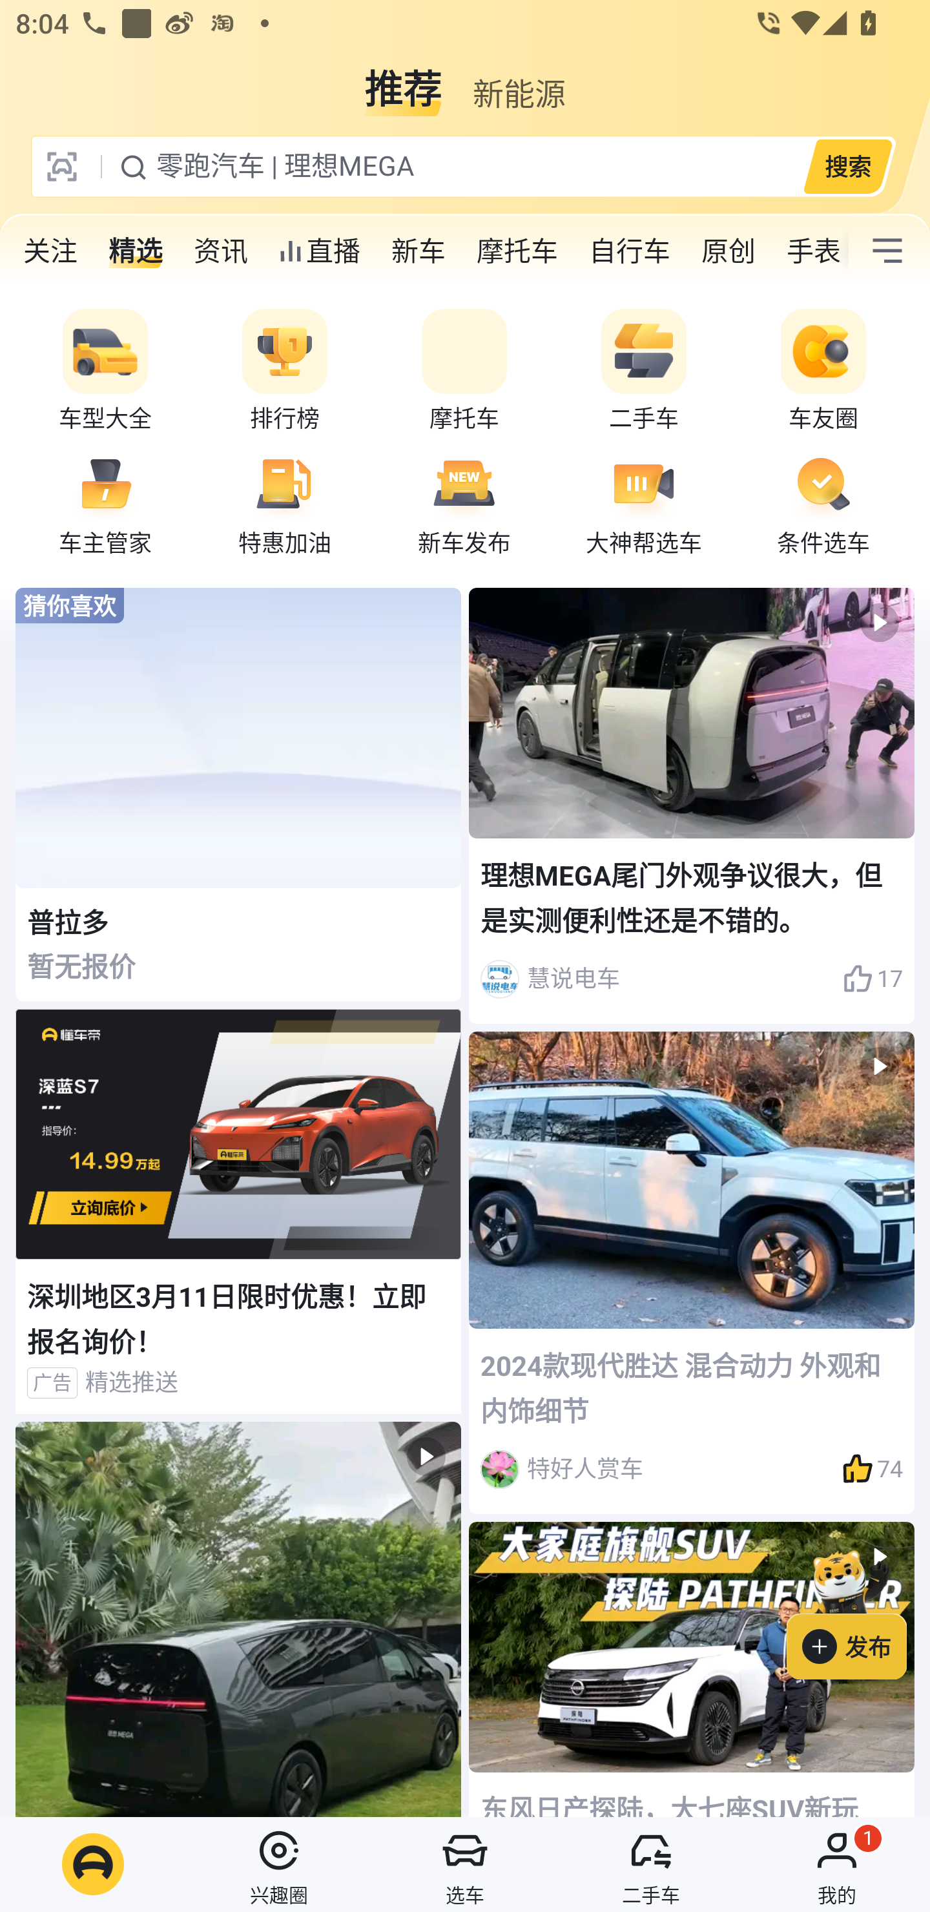 The image size is (930, 1912). I want to click on 车主管家, so click(105, 504).